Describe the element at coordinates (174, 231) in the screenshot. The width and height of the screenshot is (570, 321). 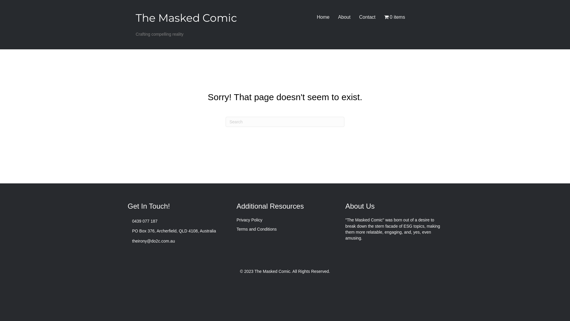
I see `PO Box 376, Archerfield, QLD 4108, Australia` at that location.